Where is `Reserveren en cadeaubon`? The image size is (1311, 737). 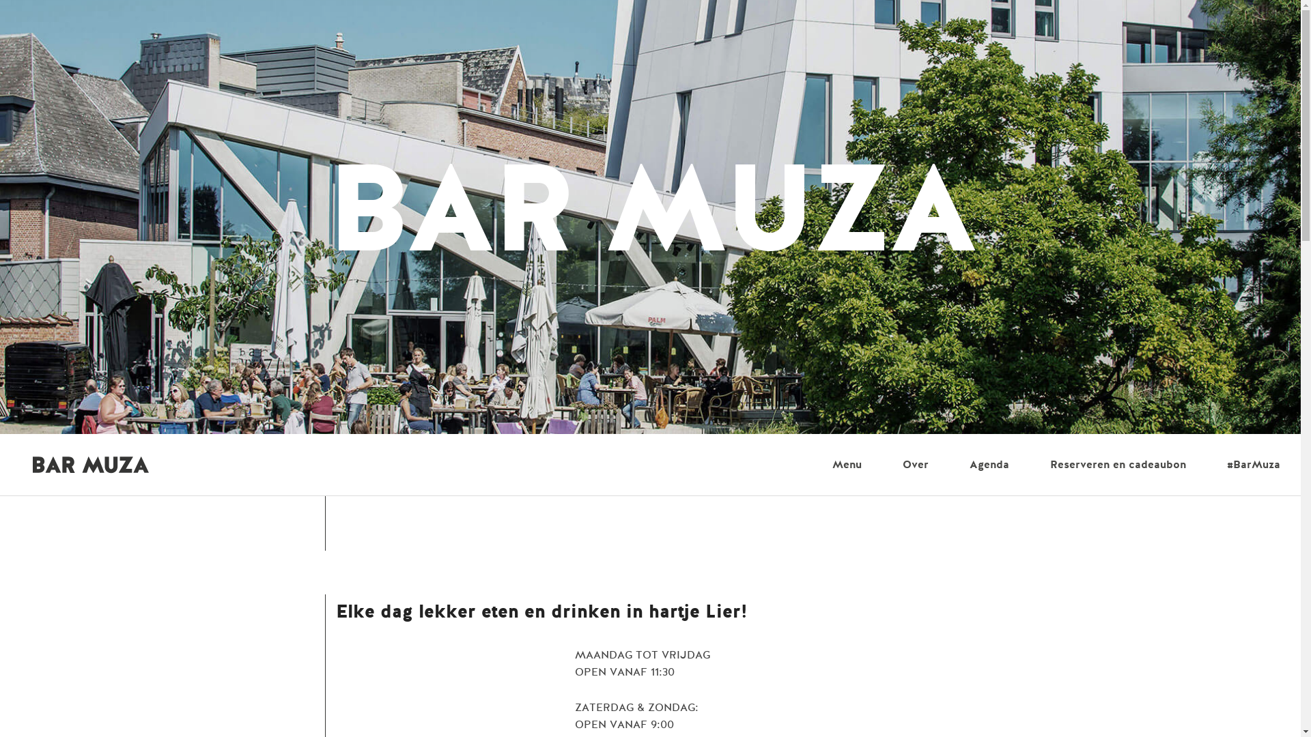
Reserveren en cadeaubon is located at coordinates (1118, 465).